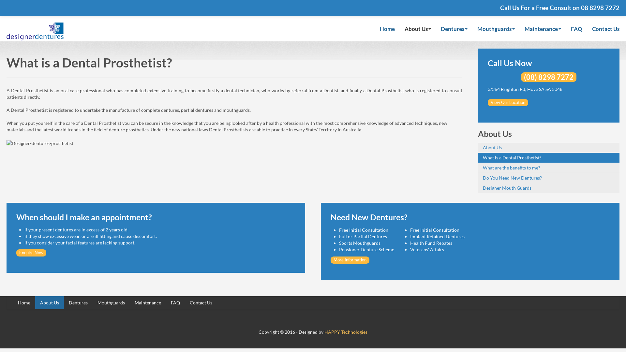 The height and width of the screenshot is (352, 626). What do you see at coordinates (549, 158) in the screenshot?
I see `What is a Dental Prosthetist?` at bounding box center [549, 158].